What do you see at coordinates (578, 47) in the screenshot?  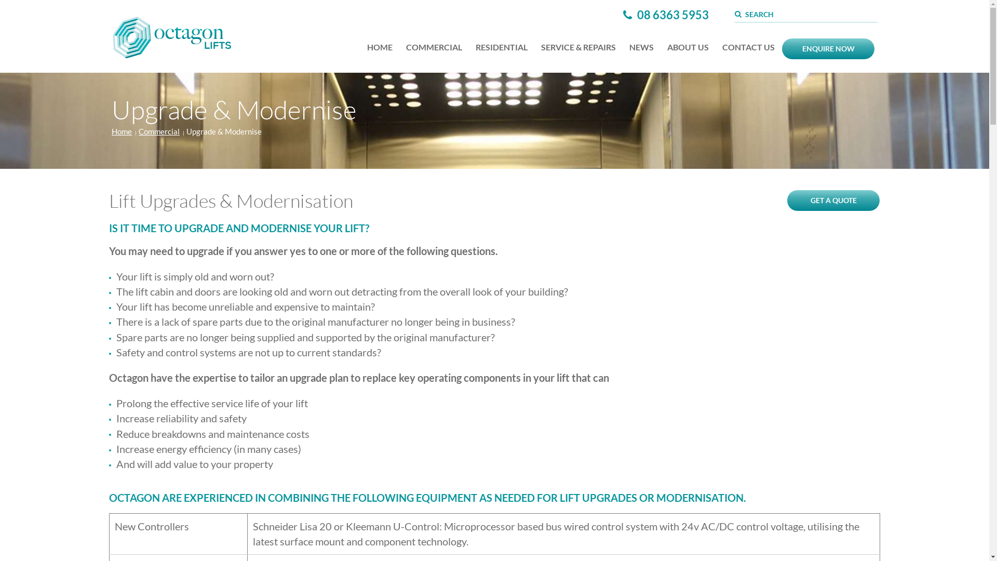 I see `SERVICE & REPAIRS` at bounding box center [578, 47].